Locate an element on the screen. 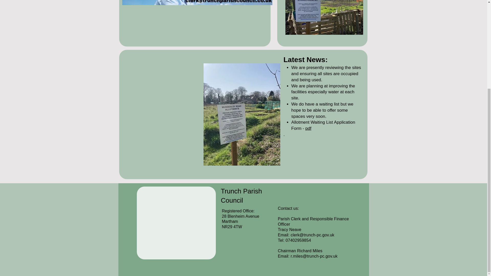 The height and width of the screenshot is (276, 491). Google Maps is located at coordinates (175, 223).